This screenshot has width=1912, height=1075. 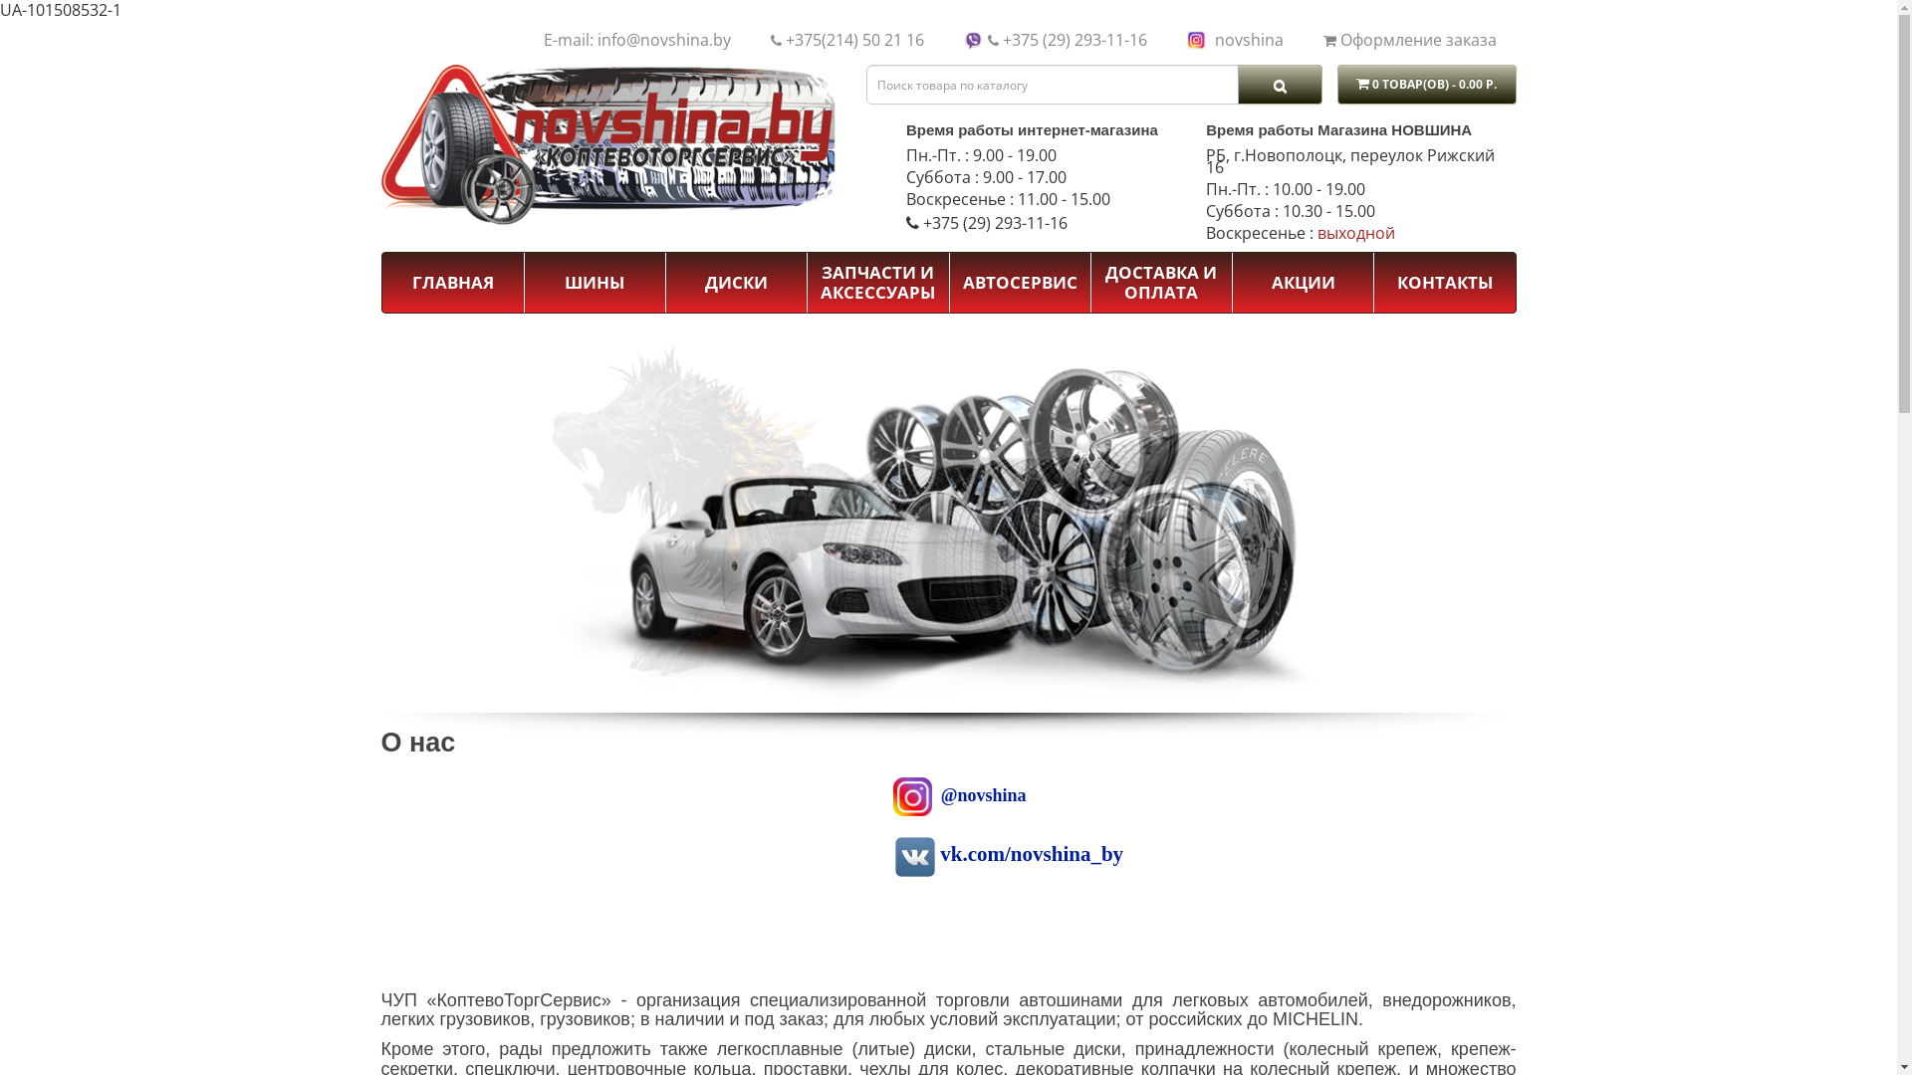 What do you see at coordinates (1197, 42) in the screenshot?
I see `instagram` at bounding box center [1197, 42].